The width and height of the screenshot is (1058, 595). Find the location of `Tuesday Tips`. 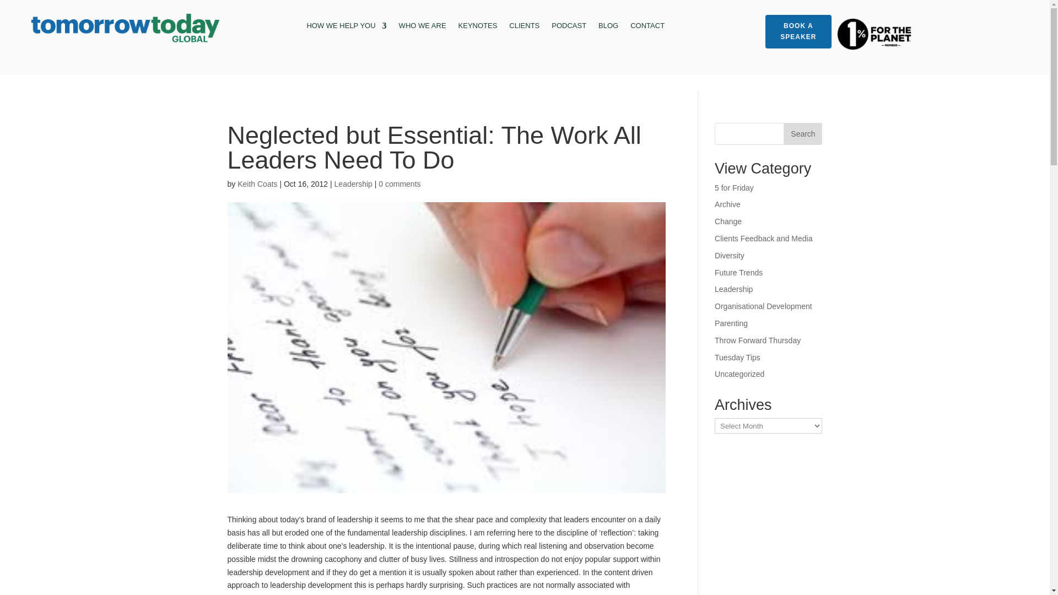

Tuesday Tips is located at coordinates (737, 357).